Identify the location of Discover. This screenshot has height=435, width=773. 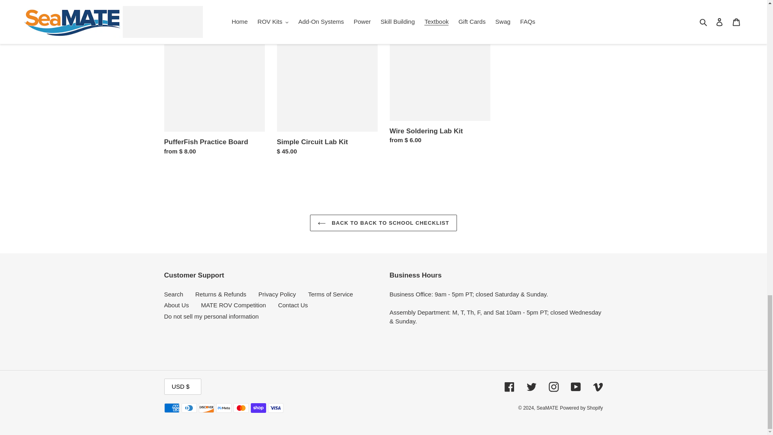
(206, 408).